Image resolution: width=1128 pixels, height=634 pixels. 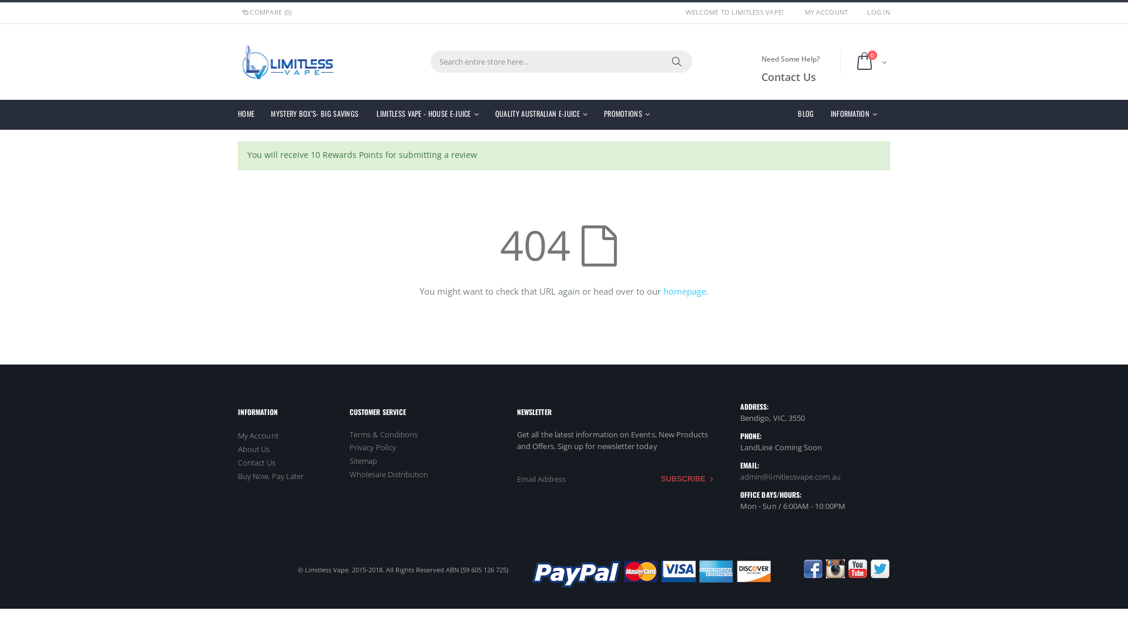 I want to click on  , so click(x=289, y=568).